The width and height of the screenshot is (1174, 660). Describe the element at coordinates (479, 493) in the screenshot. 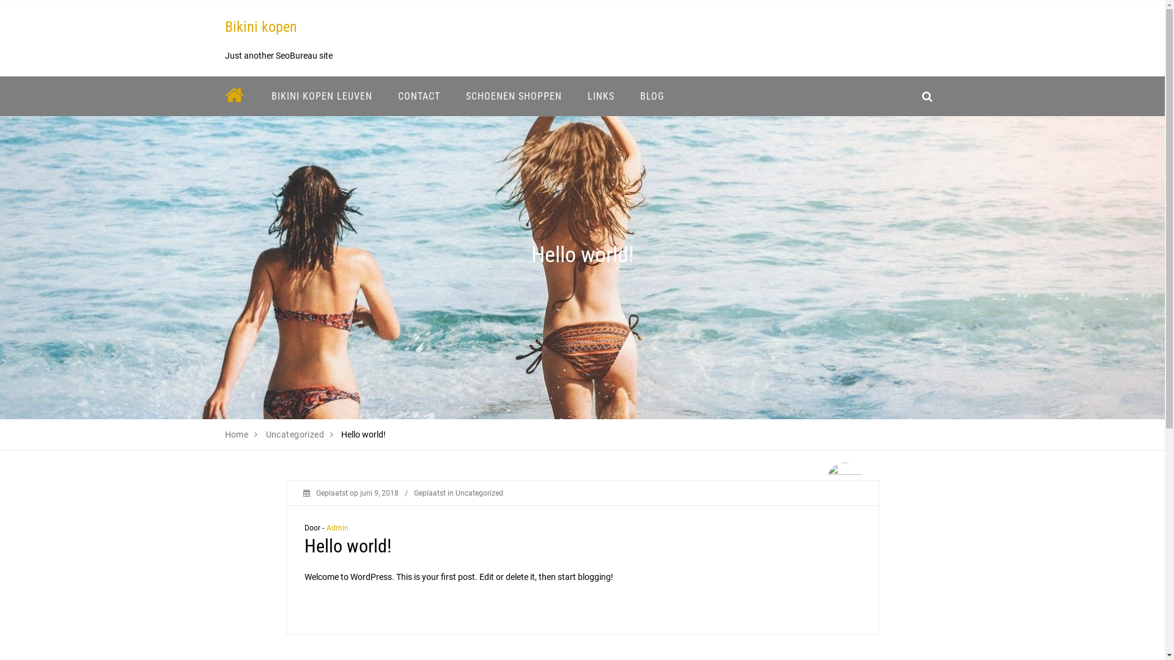

I see `Uncategorized` at that location.